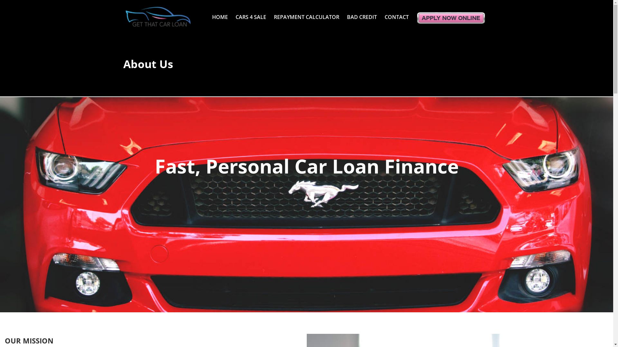 The image size is (618, 347). Describe the element at coordinates (220, 14) in the screenshot. I see `HOME` at that location.